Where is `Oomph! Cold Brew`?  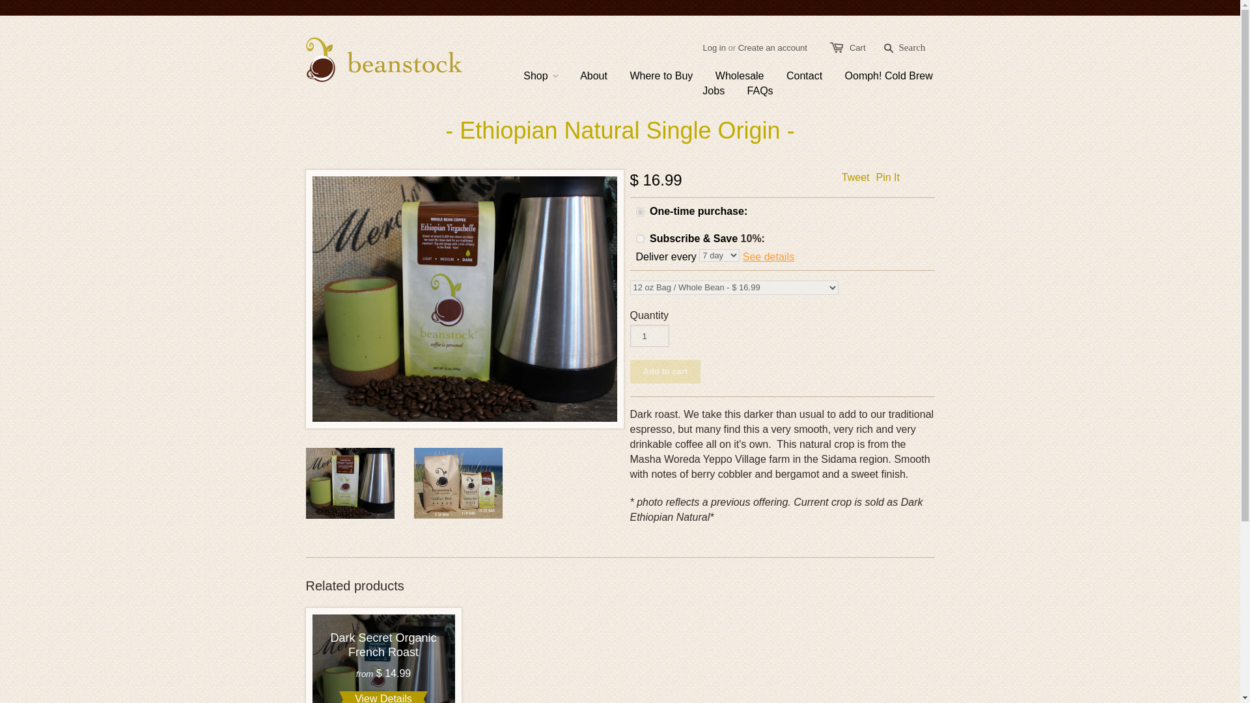 Oomph! Cold Brew is located at coordinates (879, 76).